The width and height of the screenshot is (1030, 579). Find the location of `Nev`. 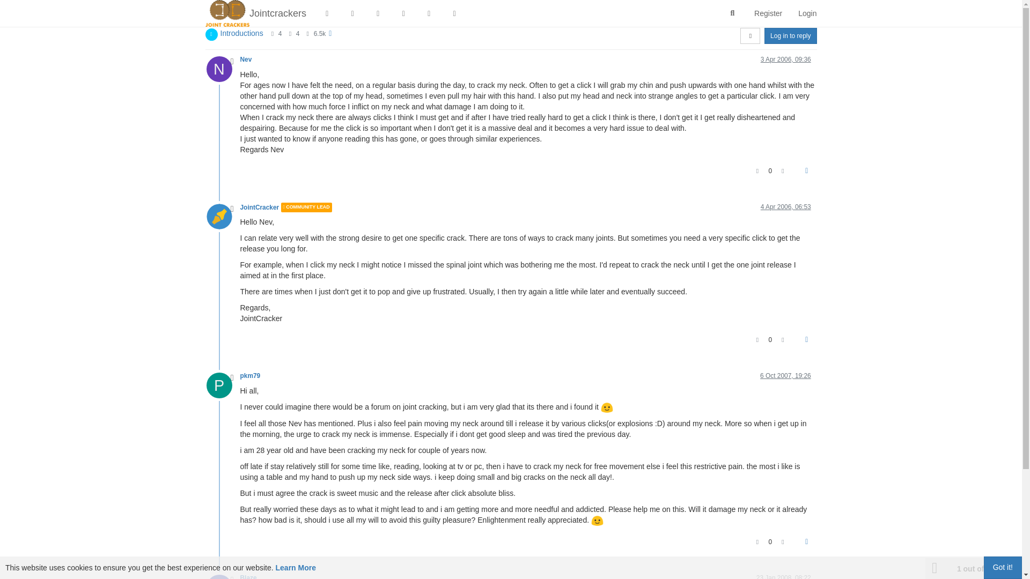

Nev is located at coordinates (246, 59).